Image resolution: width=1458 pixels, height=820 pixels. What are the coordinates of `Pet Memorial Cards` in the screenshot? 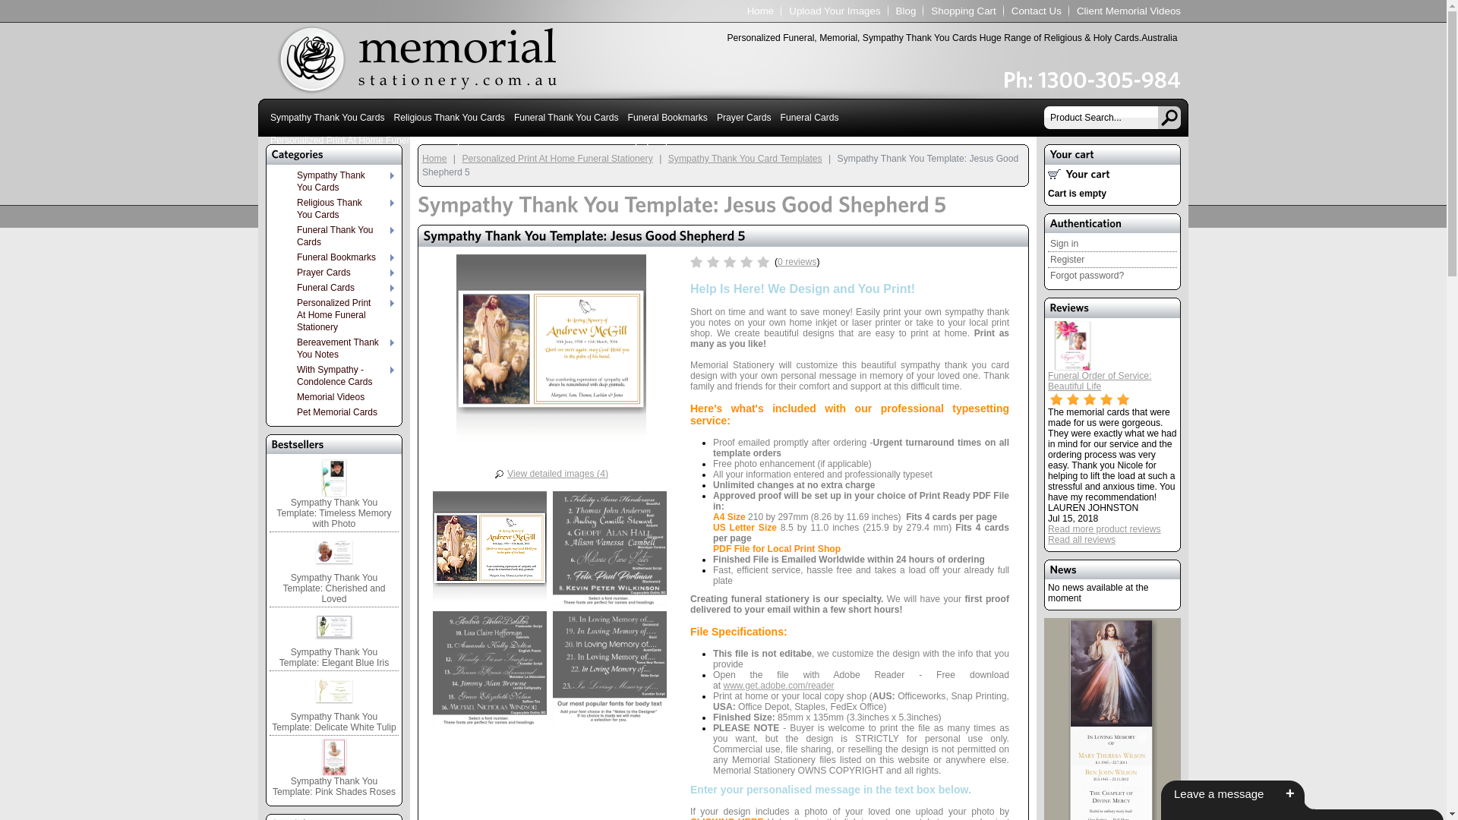 It's located at (338, 412).